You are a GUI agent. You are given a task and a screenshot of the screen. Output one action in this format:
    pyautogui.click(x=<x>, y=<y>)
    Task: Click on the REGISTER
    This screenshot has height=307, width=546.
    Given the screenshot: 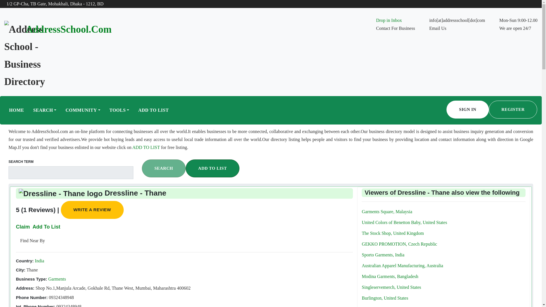 What is the action you would take?
    pyautogui.click(x=513, y=109)
    